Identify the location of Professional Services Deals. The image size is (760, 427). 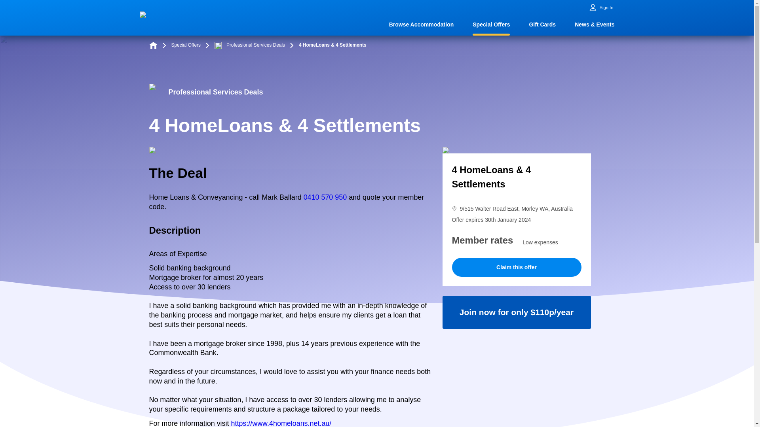
(250, 45).